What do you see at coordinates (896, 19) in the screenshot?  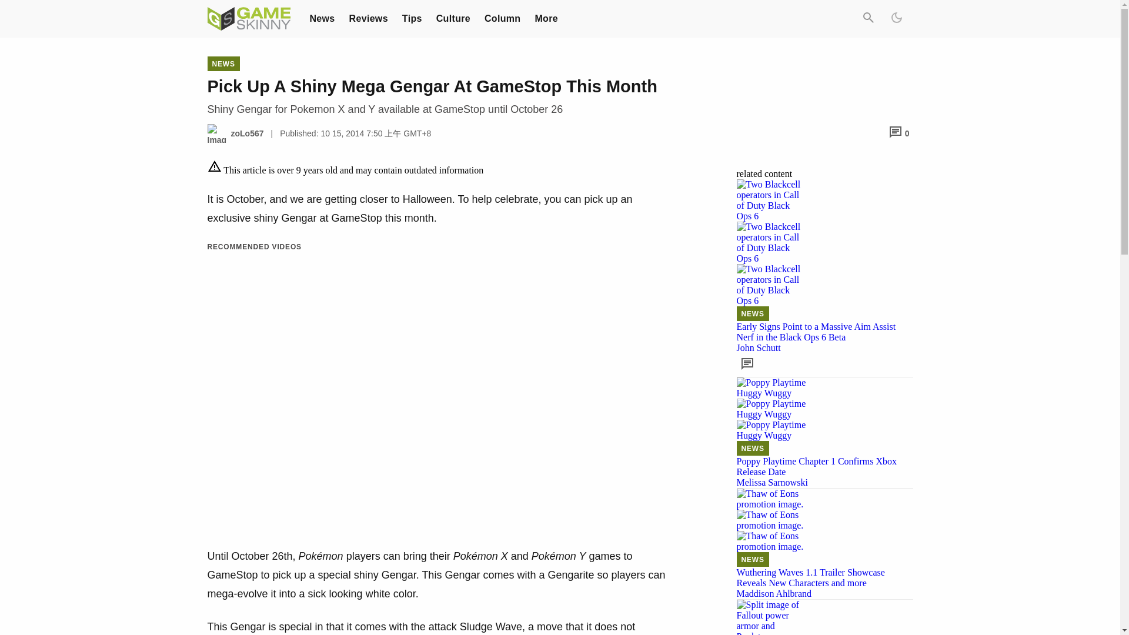 I see `Dark Mode` at bounding box center [896, 19].